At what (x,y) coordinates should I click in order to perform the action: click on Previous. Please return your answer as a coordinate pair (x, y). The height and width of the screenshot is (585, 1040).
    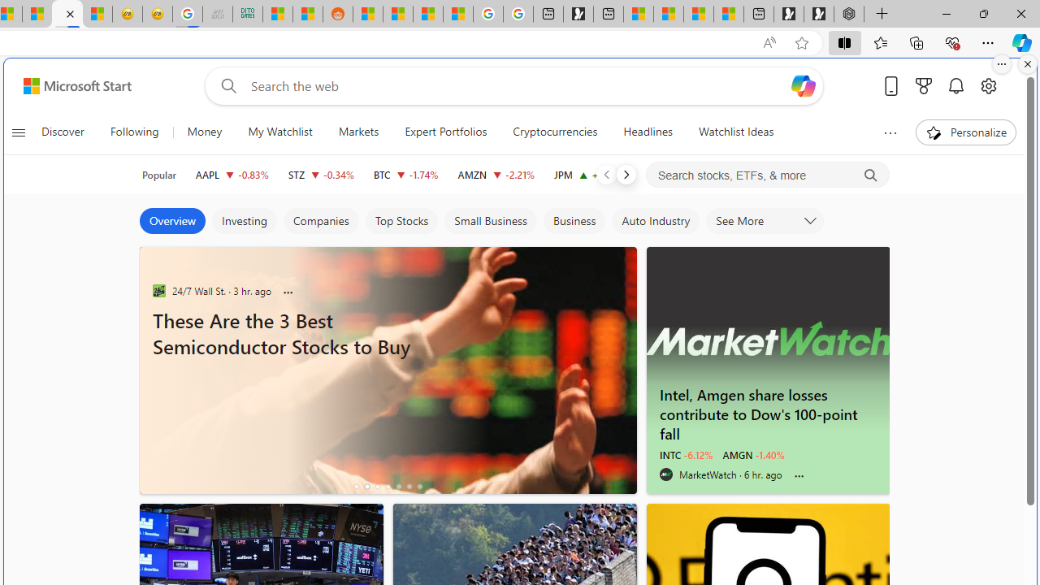
    Looking at the image, I should click on (606, 174).